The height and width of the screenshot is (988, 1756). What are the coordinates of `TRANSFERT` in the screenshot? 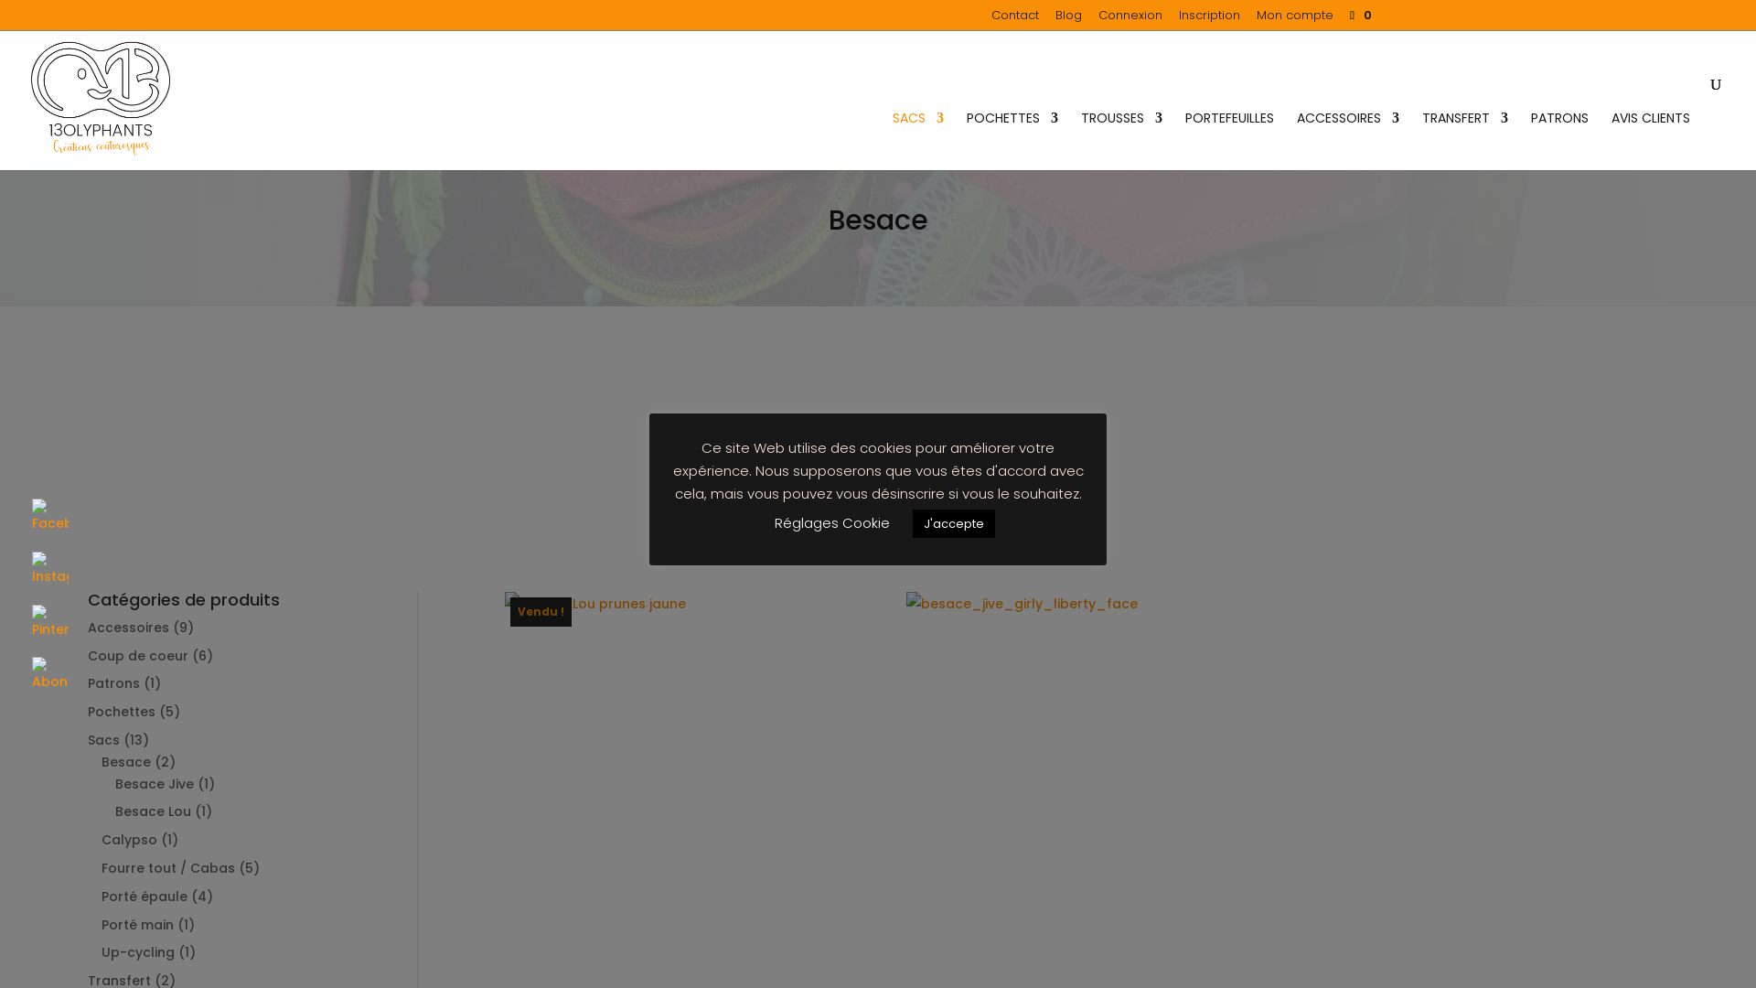 It's located at (1465, 141).